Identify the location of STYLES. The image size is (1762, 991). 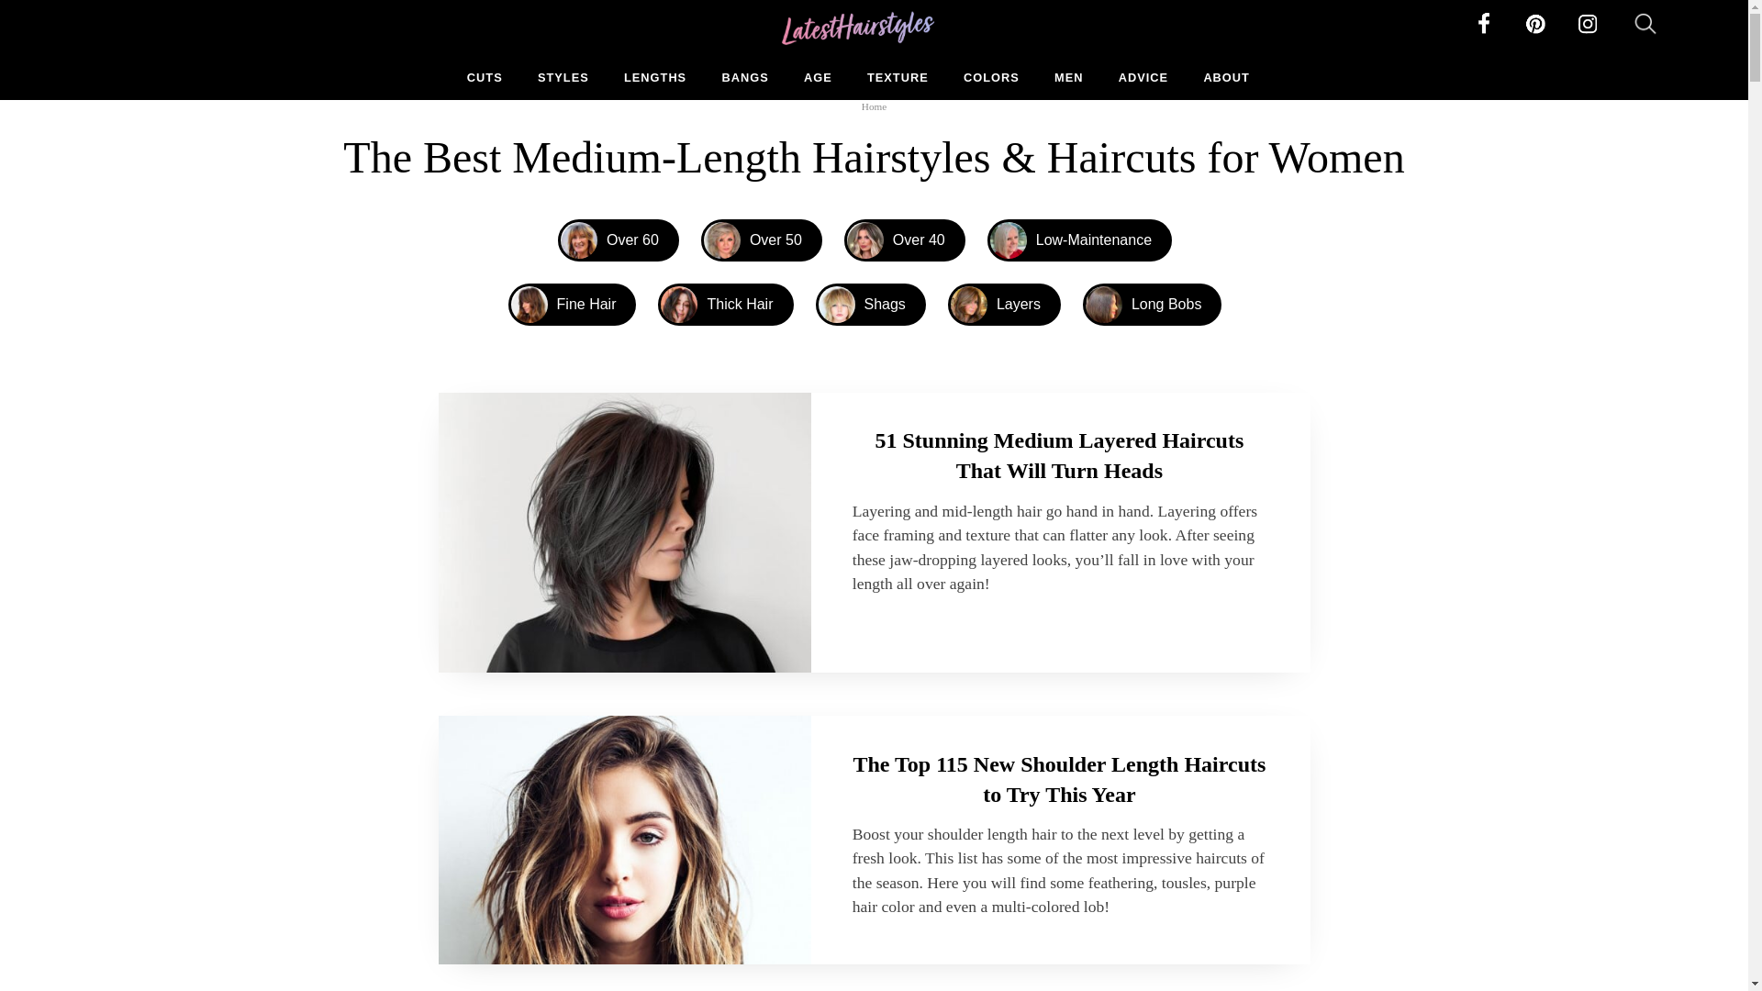
(563, 84).